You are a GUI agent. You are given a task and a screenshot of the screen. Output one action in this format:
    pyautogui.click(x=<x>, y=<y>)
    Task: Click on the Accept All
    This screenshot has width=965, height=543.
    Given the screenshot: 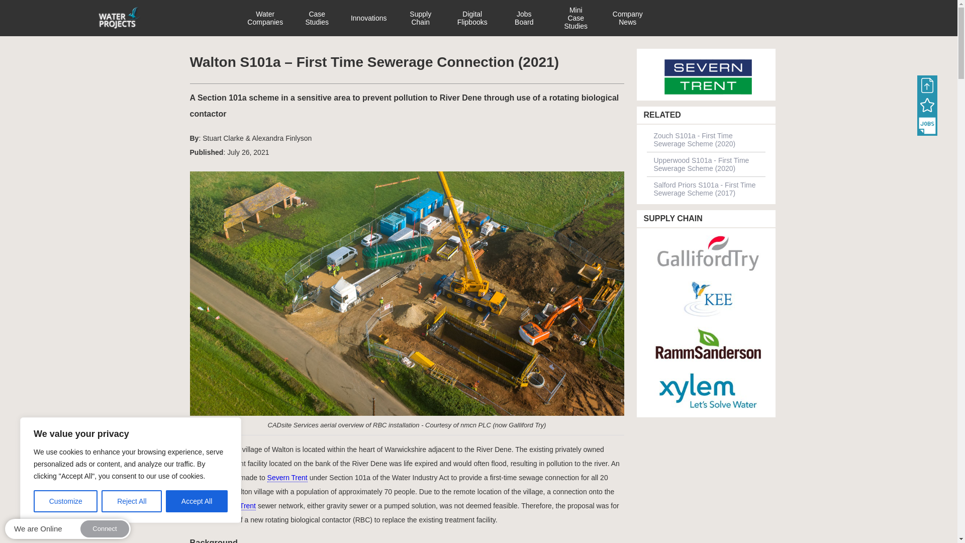 What is the action you would take?
    pyautogui.click(x=197, y=501)
    